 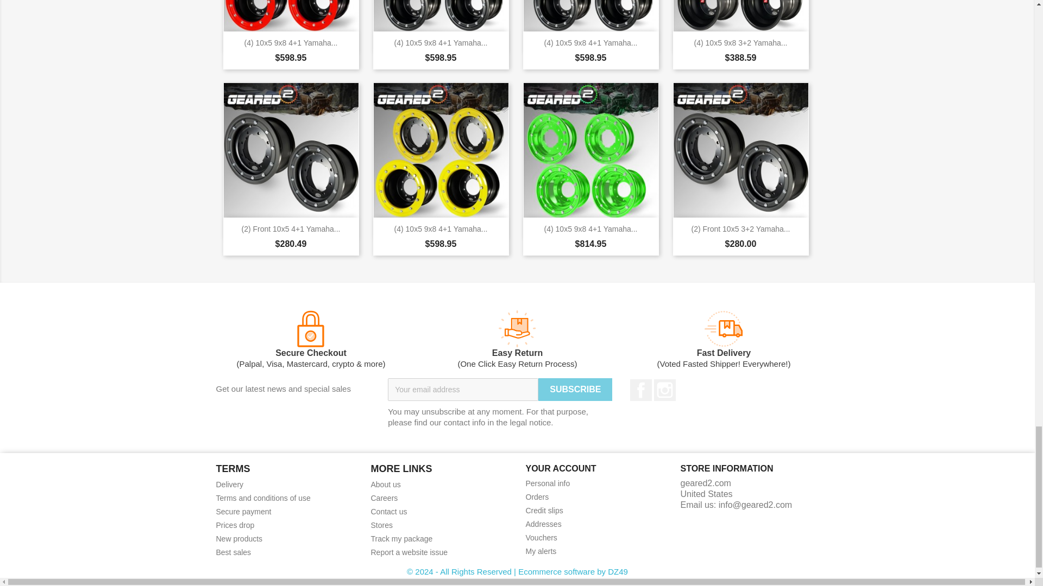 What do you see at coordinates (234, 552) in the screenshot?
I see `Our best sales` at bounding box center [234, 552].